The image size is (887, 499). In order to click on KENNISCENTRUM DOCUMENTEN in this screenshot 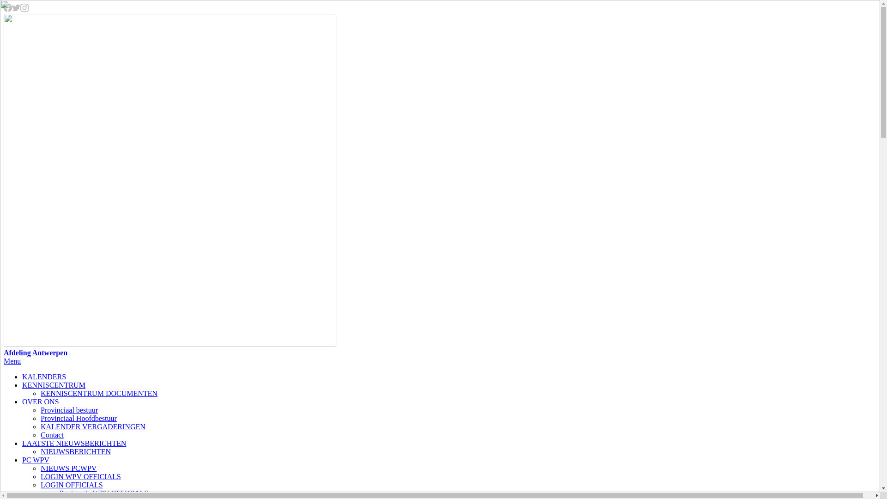, I will do `click(99, 394)`.